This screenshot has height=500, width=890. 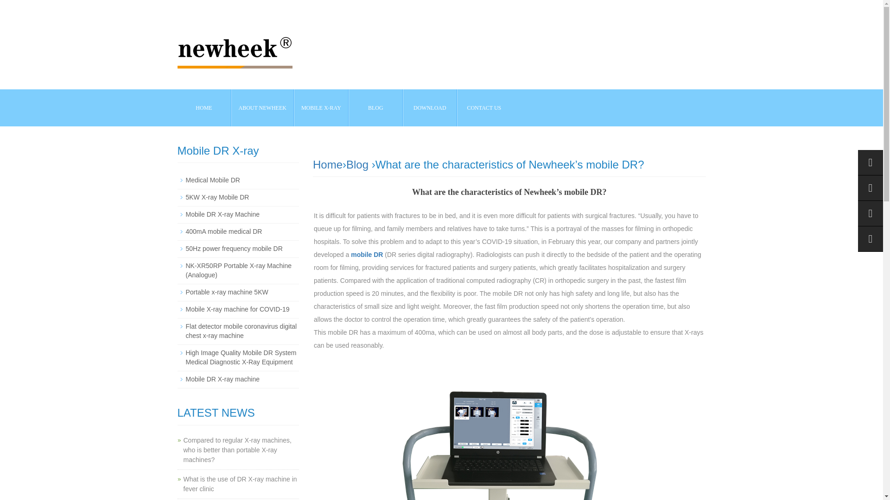 What do you see at coordinates (484, 108) in the screenshot?
I see `CONTACT US` at bounding box center [484, 108].